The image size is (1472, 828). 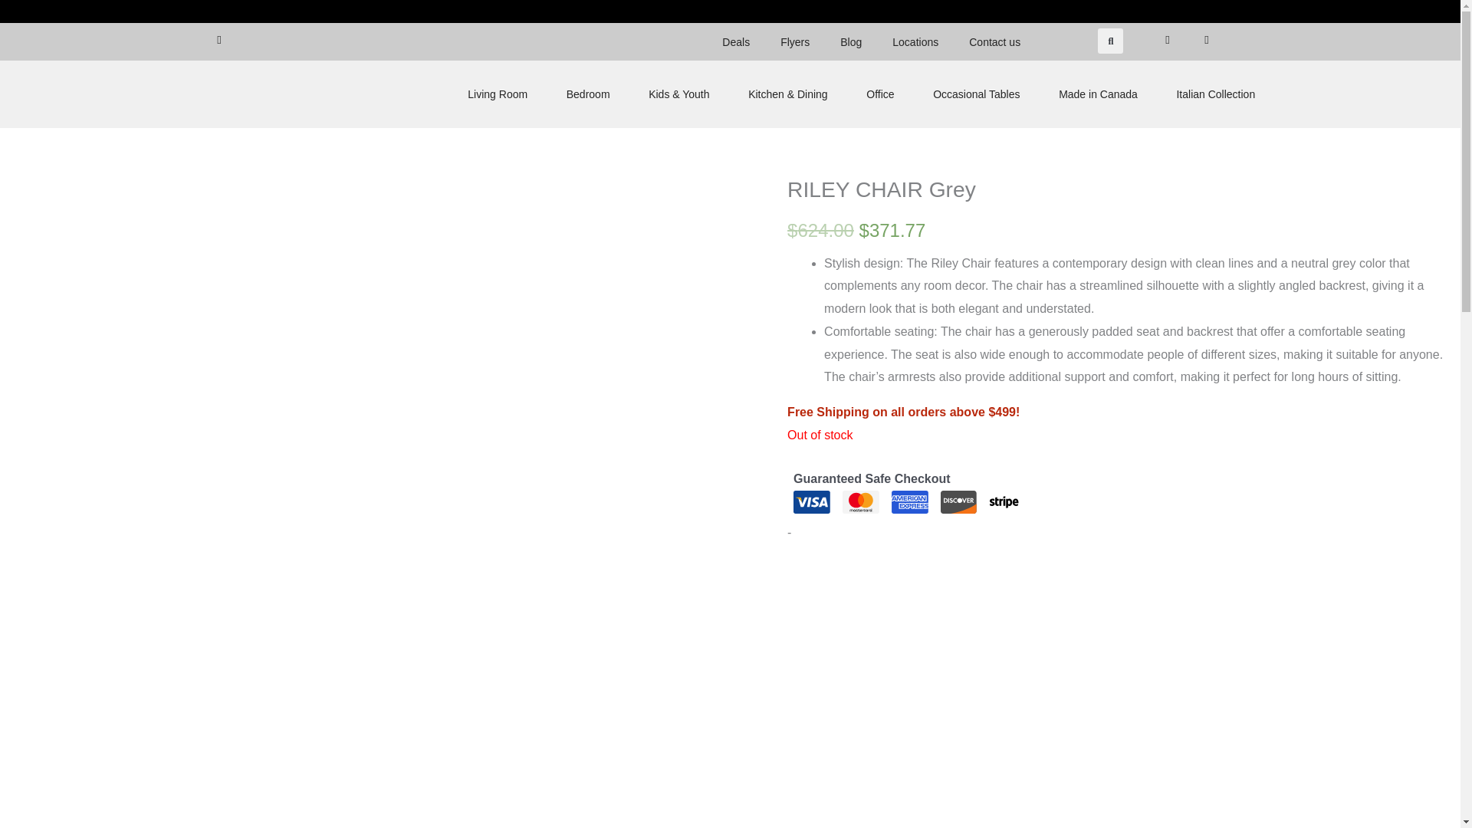 What do you see at coordinates (995, 41) in the screenshot?
I see `Contact us` at bounding box center [995, 41].